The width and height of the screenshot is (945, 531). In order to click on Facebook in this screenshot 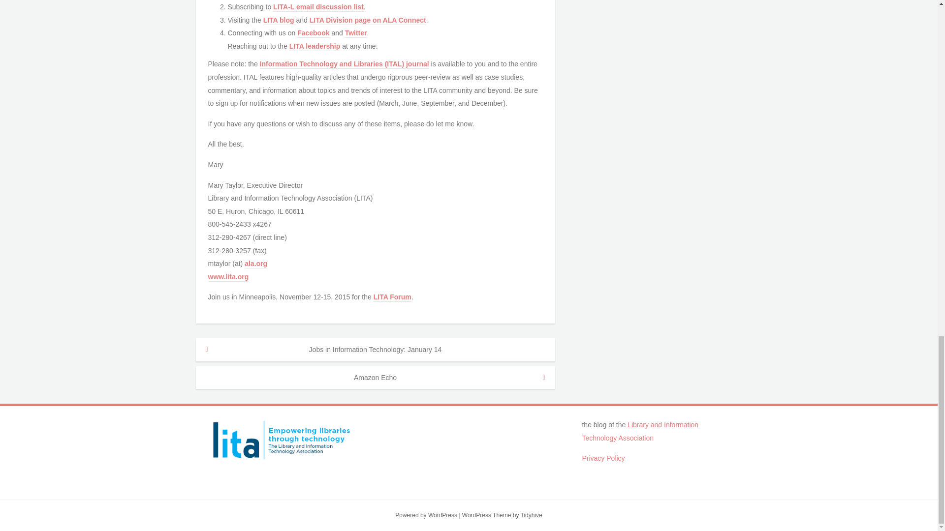, I will do `click(313, 33)`.